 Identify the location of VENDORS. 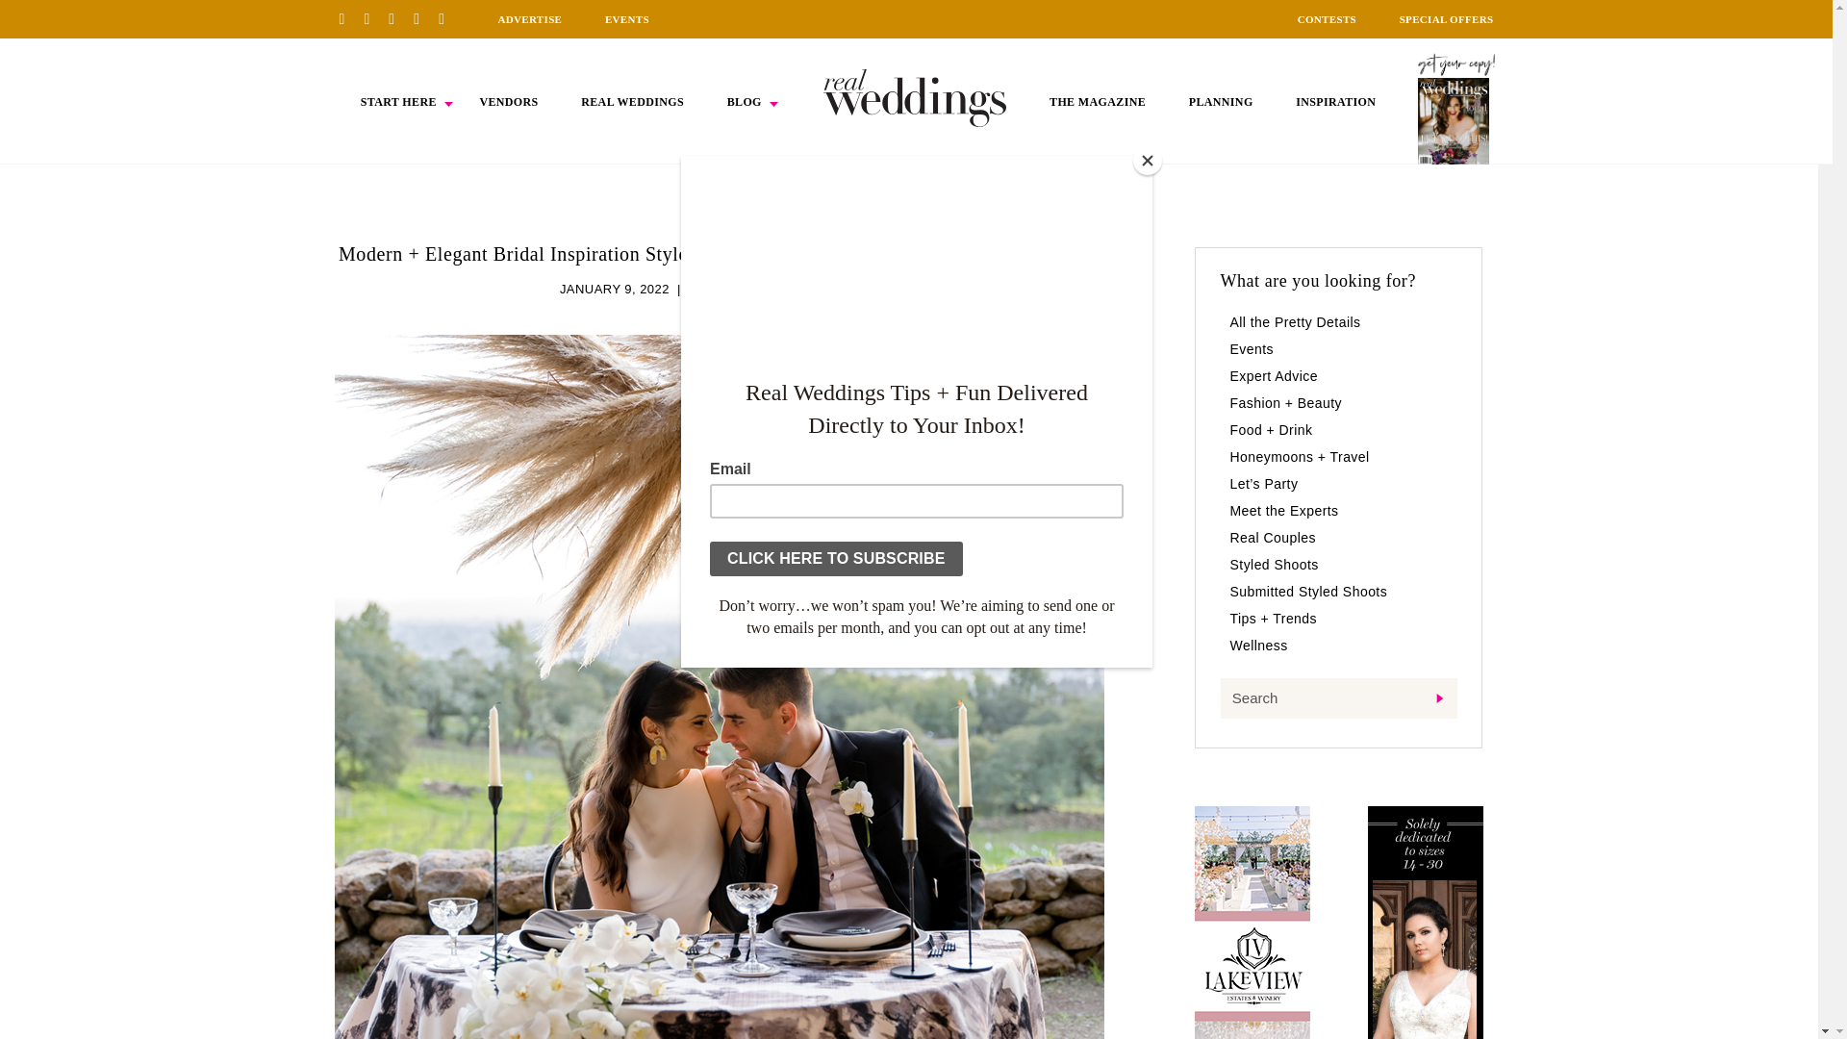
(508, 102).